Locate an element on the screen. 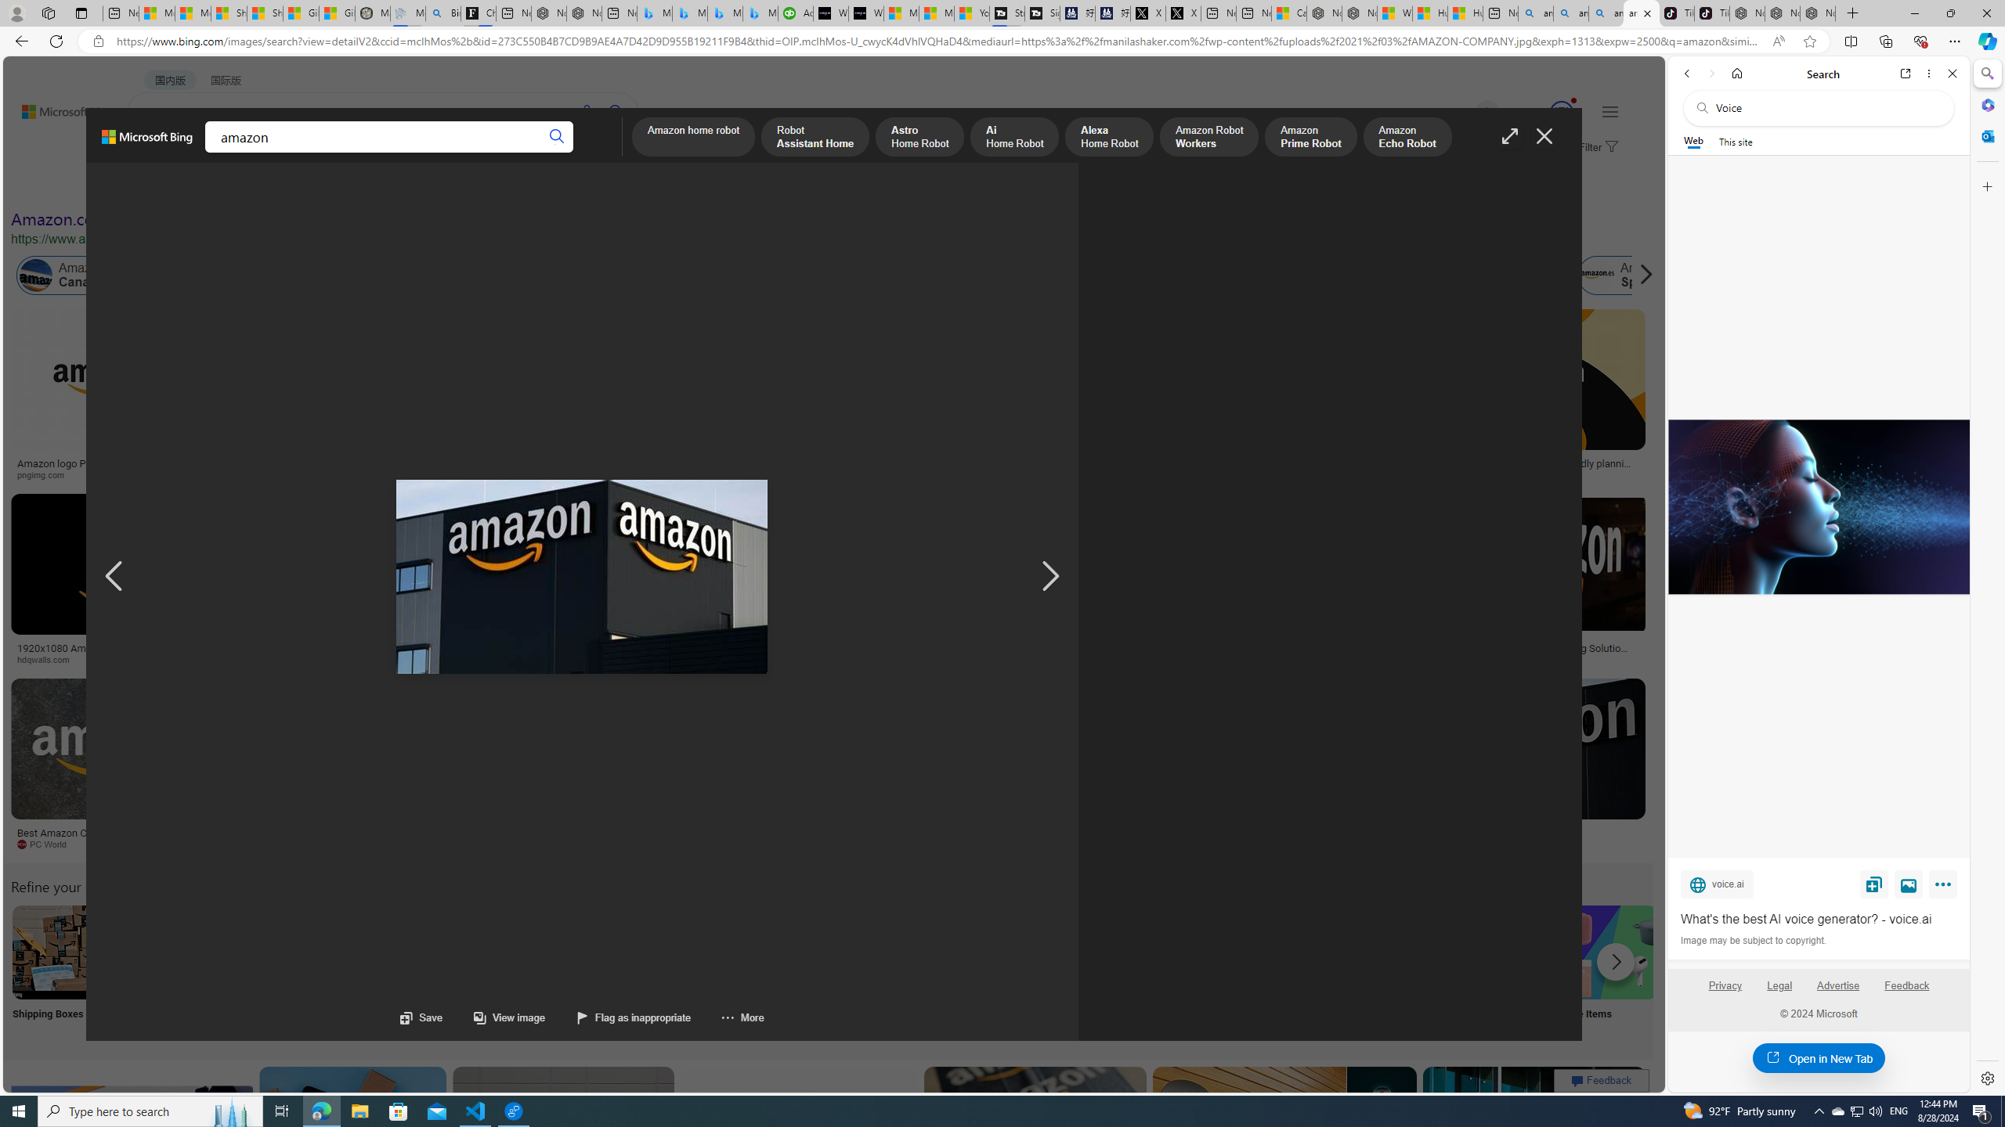 The height and width of the screenshot is (1127, 2005). Amazon Shipping Boxes Shipping Boxes is located at coordinates (59, 972).